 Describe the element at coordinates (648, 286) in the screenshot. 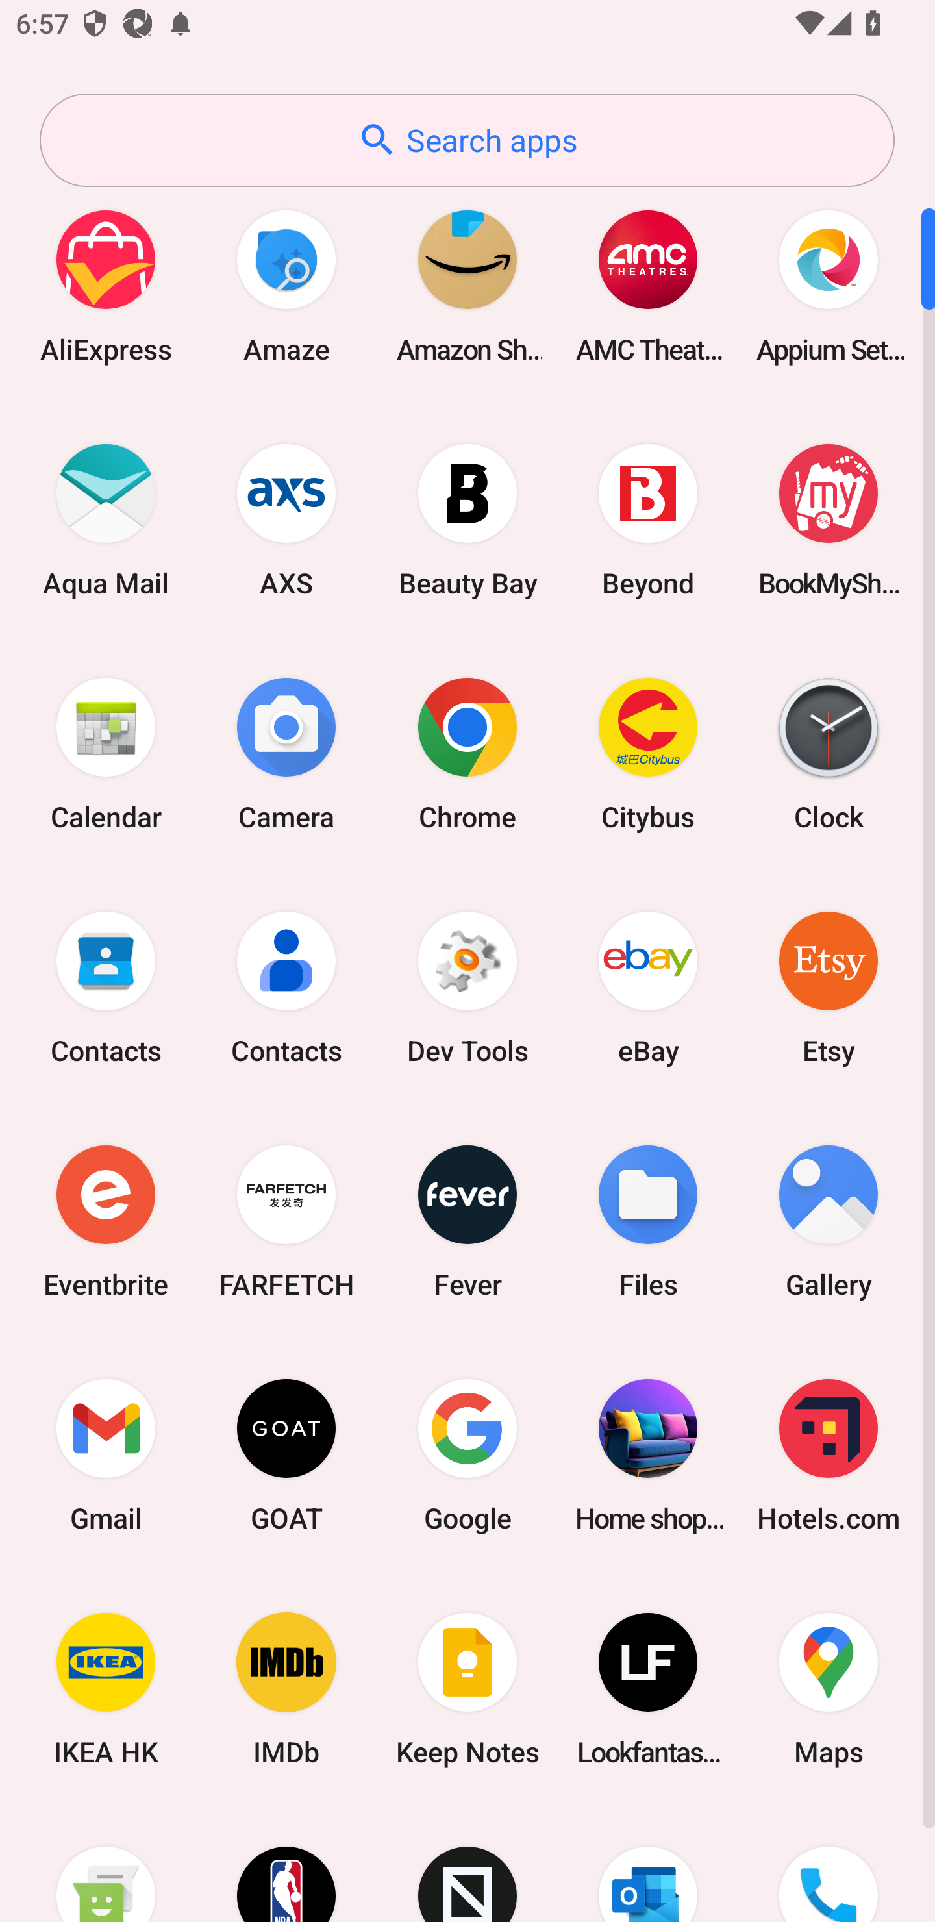

I see `AMC Theatres` at that location.